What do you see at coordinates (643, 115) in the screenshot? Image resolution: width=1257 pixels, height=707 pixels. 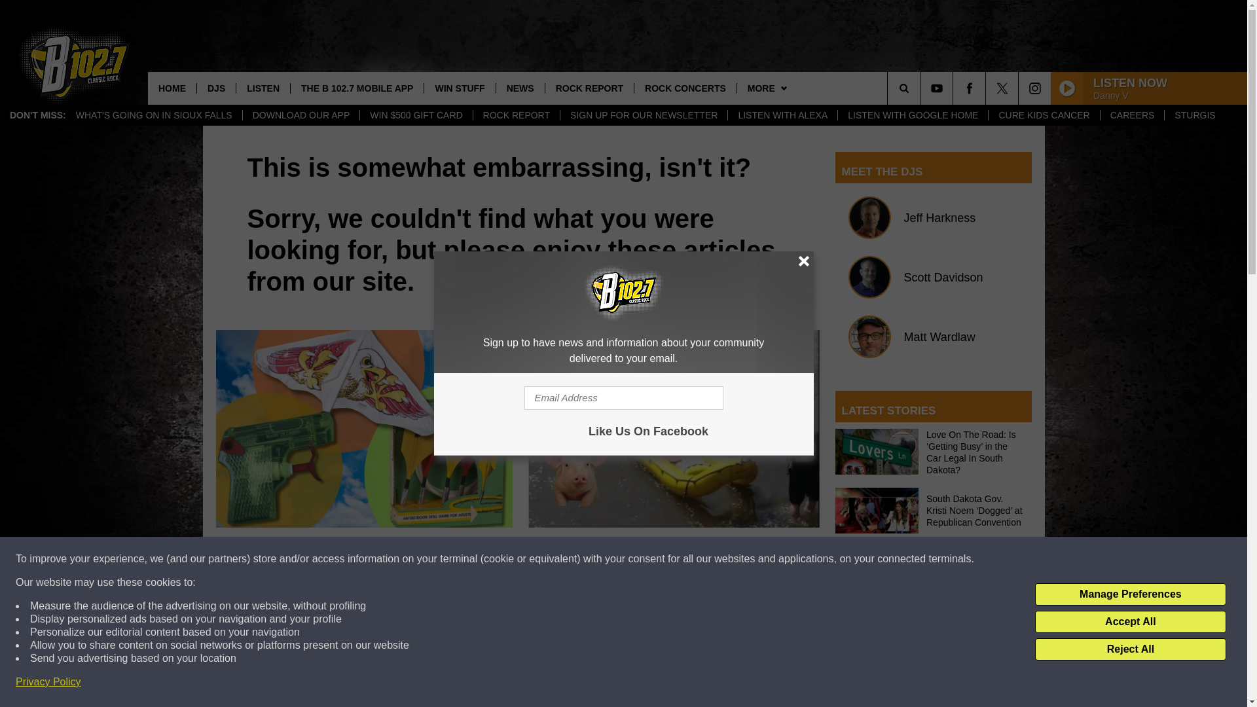 I see `SIGN UP FOR OUR NEWSLETTER` at bounding box center [643, 115].